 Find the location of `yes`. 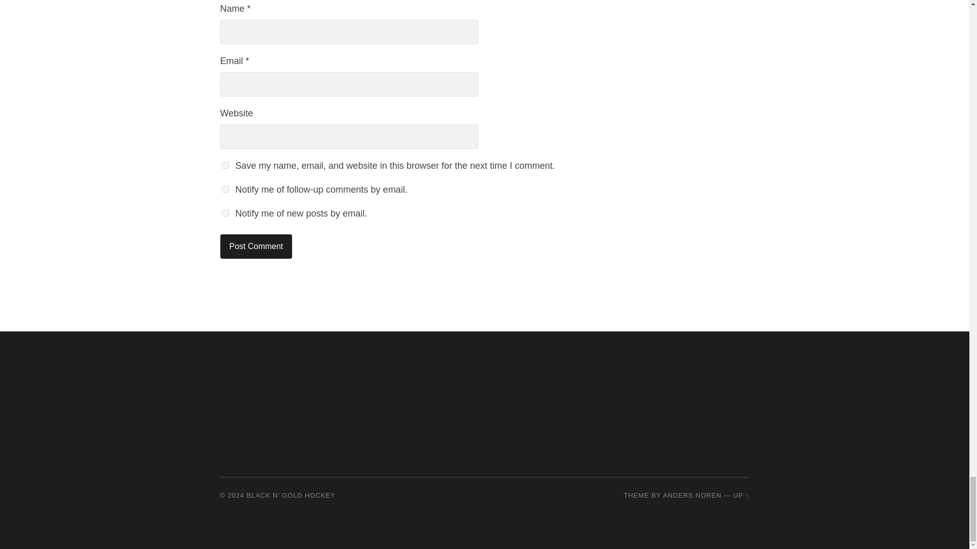

yes is located at coordinates (225, 165).